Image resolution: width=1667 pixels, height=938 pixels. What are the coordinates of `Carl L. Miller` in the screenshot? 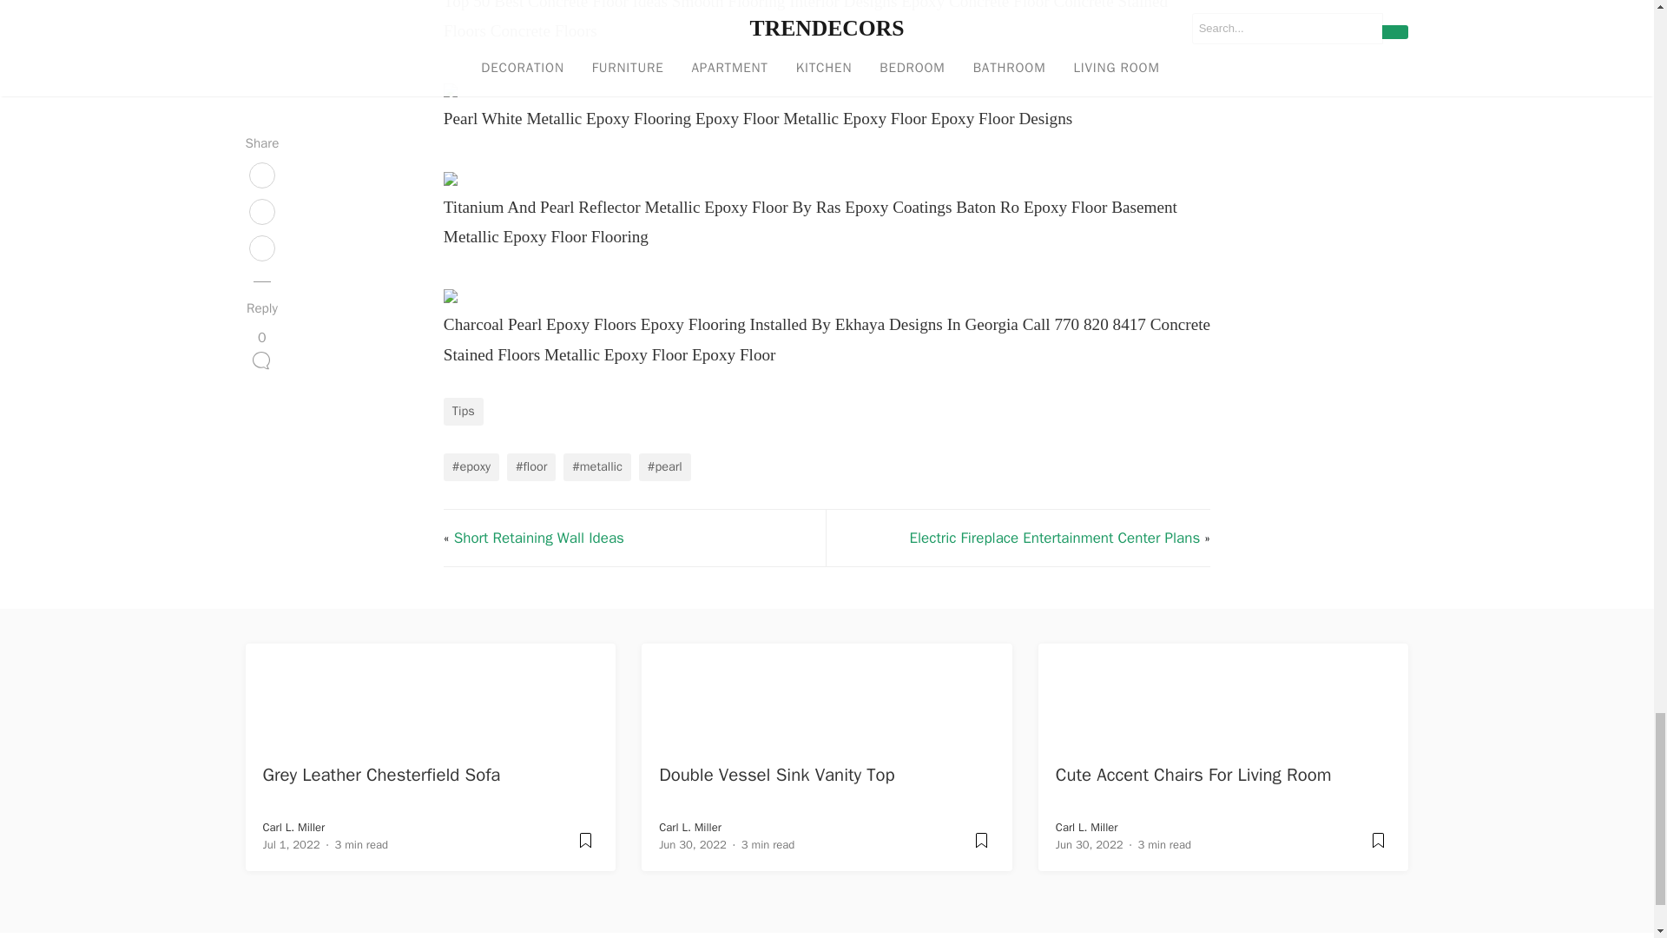 It's located at (293, 827).